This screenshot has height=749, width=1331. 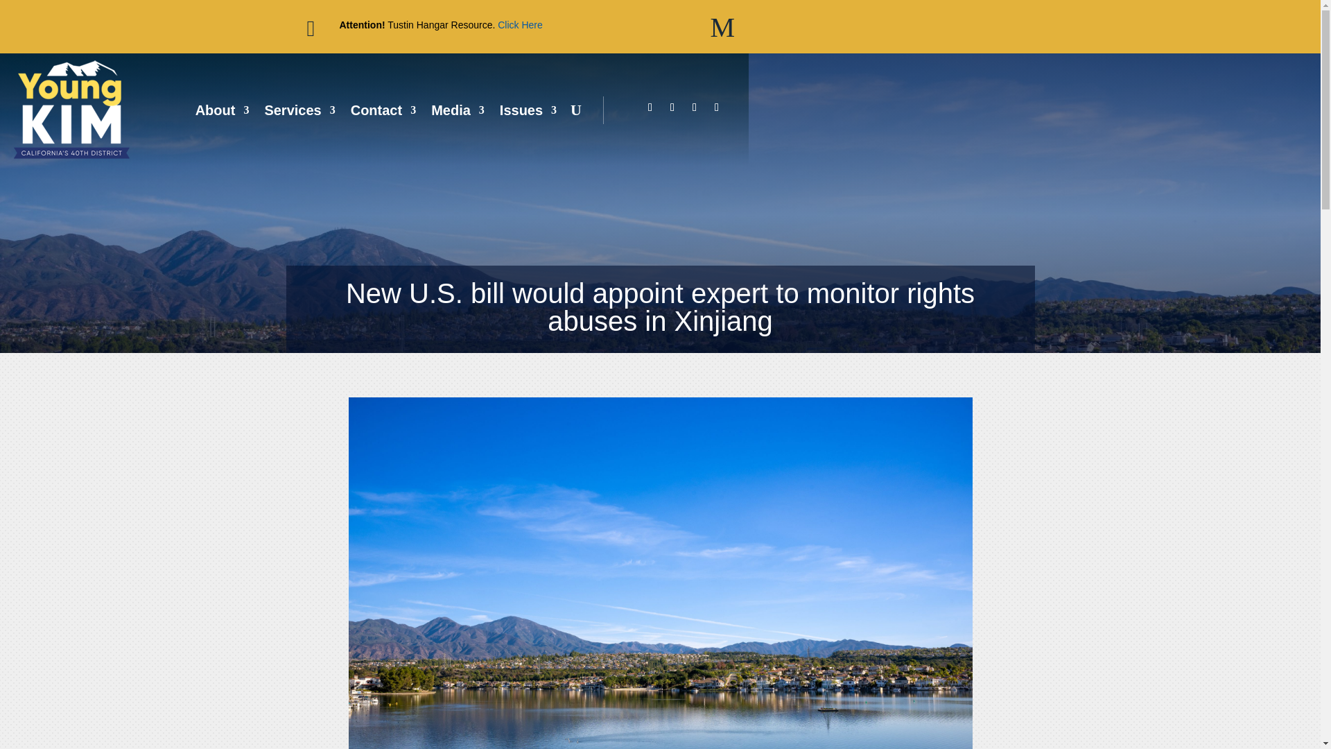 What do you see at coordinates (383, 110) in the screenshot?
I see `Contact` at bounding box center [383, 110].